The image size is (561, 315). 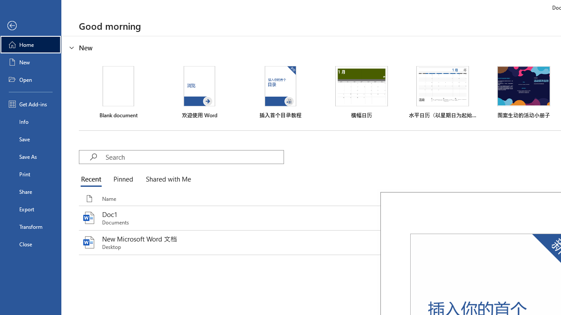 What do you see at coordinates (123, 179) in the screenshot?
I see `Pinned` at bounding box center [123, 179].